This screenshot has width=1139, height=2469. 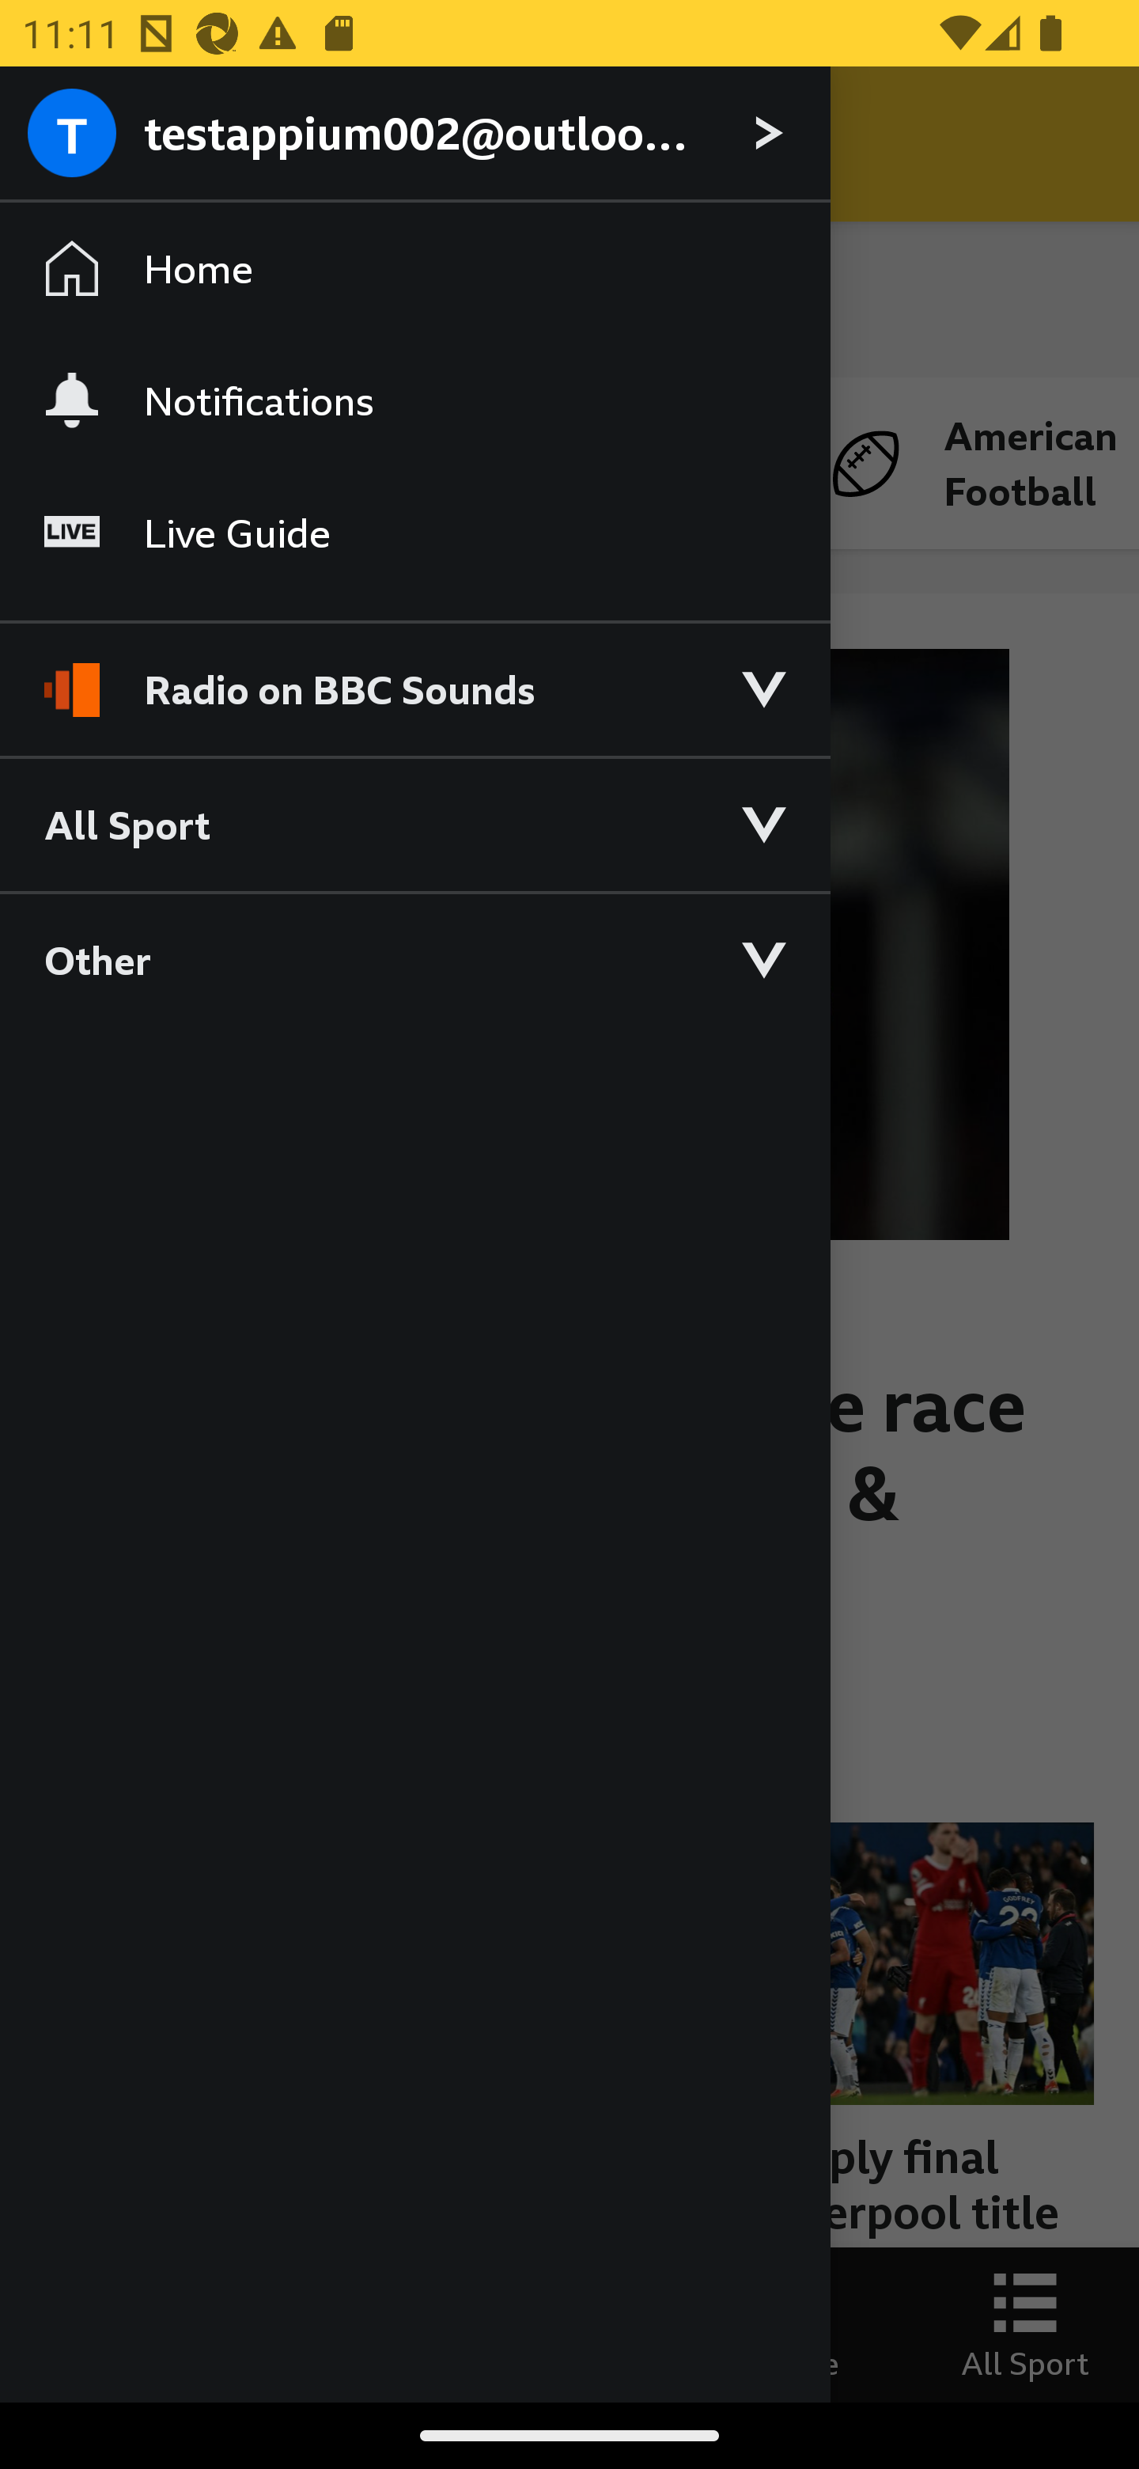 What do you see at coordinates (414, 676) in the screenshot?
I see `Radio on BBC Sounds` at bounding box center [414, 676].